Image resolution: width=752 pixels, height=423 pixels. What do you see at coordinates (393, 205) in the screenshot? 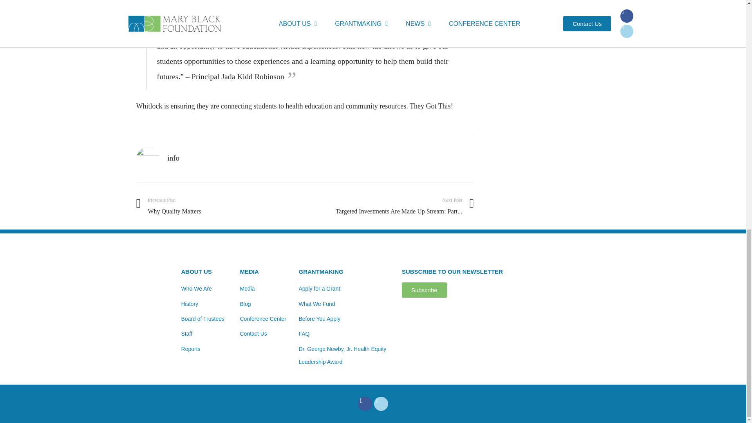
I see `Targeted Investments Are Made Up Stream: Part 2` at bounding box center [393, 205].